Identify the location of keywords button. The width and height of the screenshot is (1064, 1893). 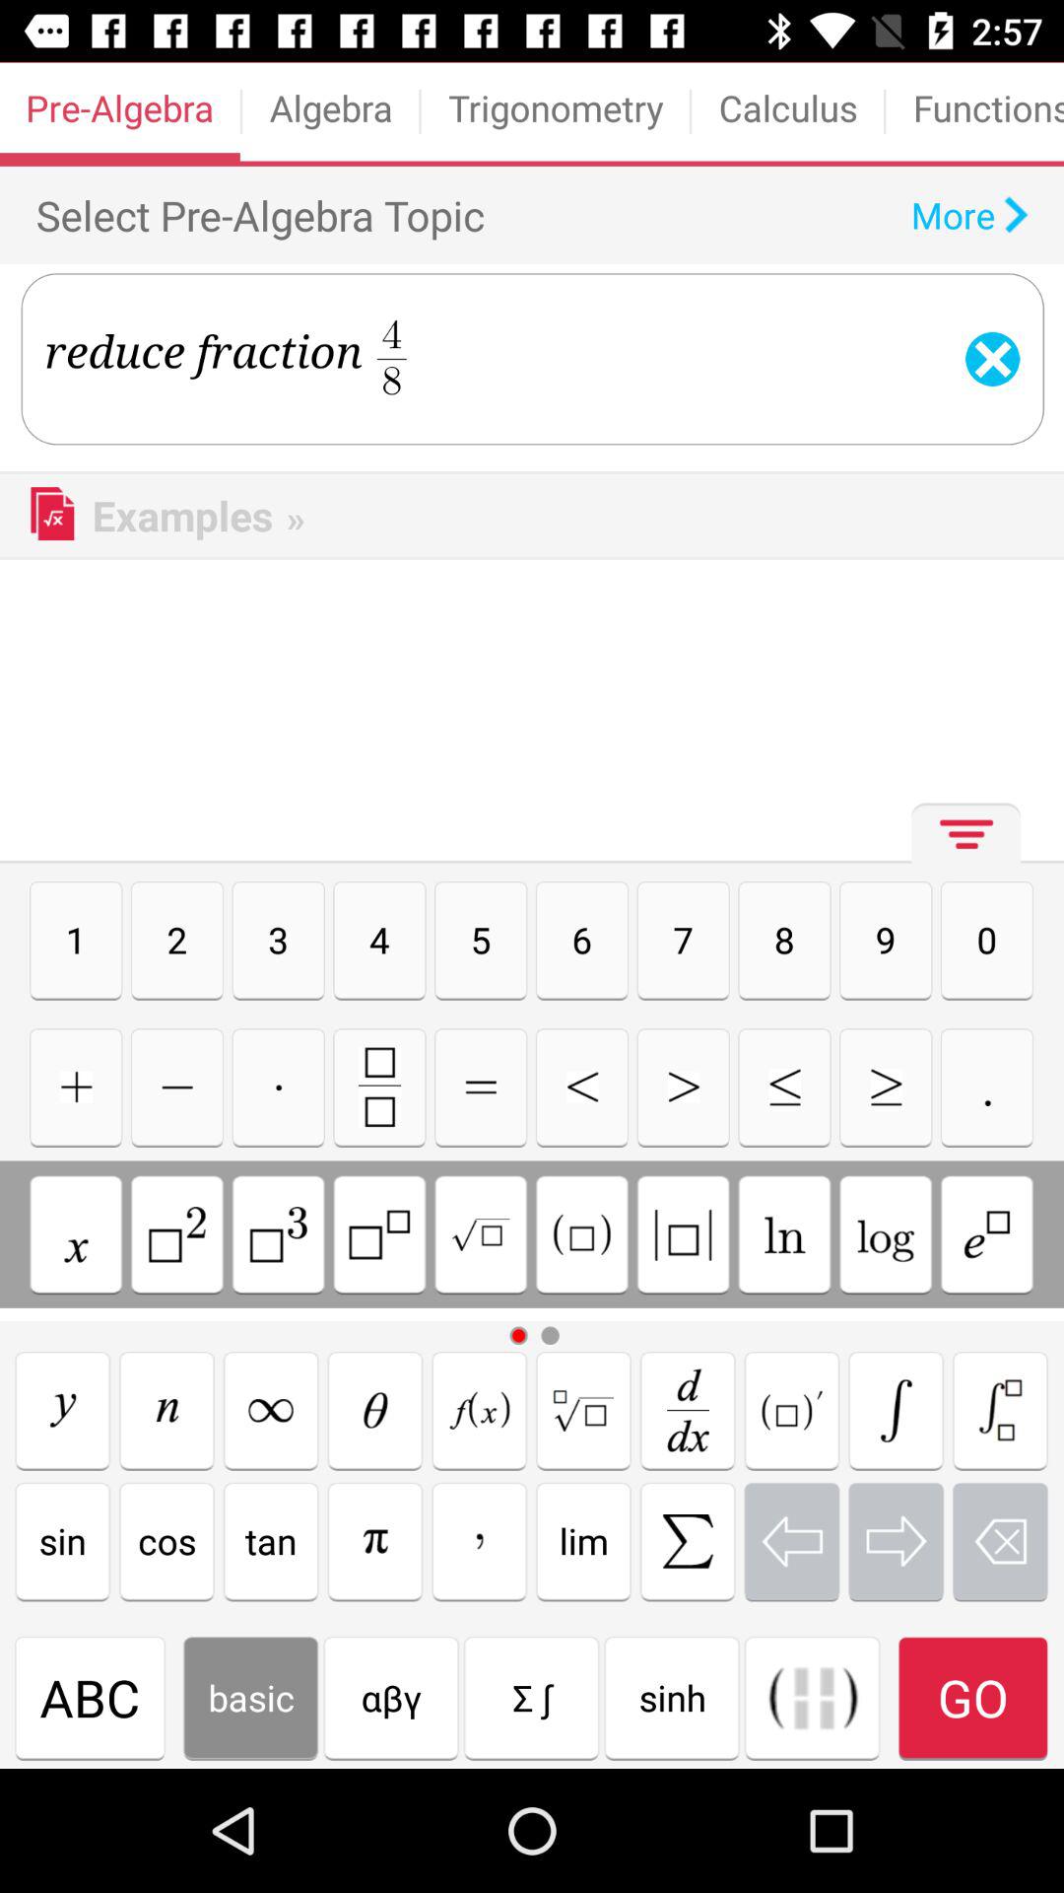
(379, 1234).